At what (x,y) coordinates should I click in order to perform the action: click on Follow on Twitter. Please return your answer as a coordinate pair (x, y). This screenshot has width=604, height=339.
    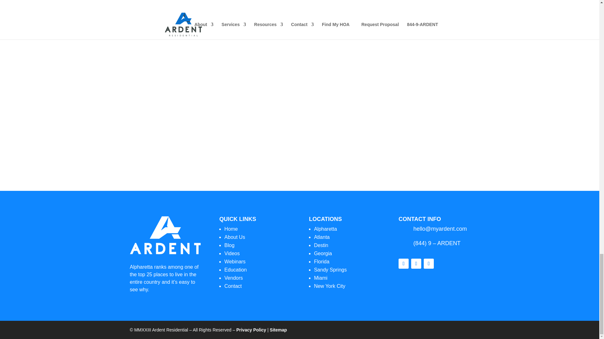
    Looking at the image, I should click on (416, 264).